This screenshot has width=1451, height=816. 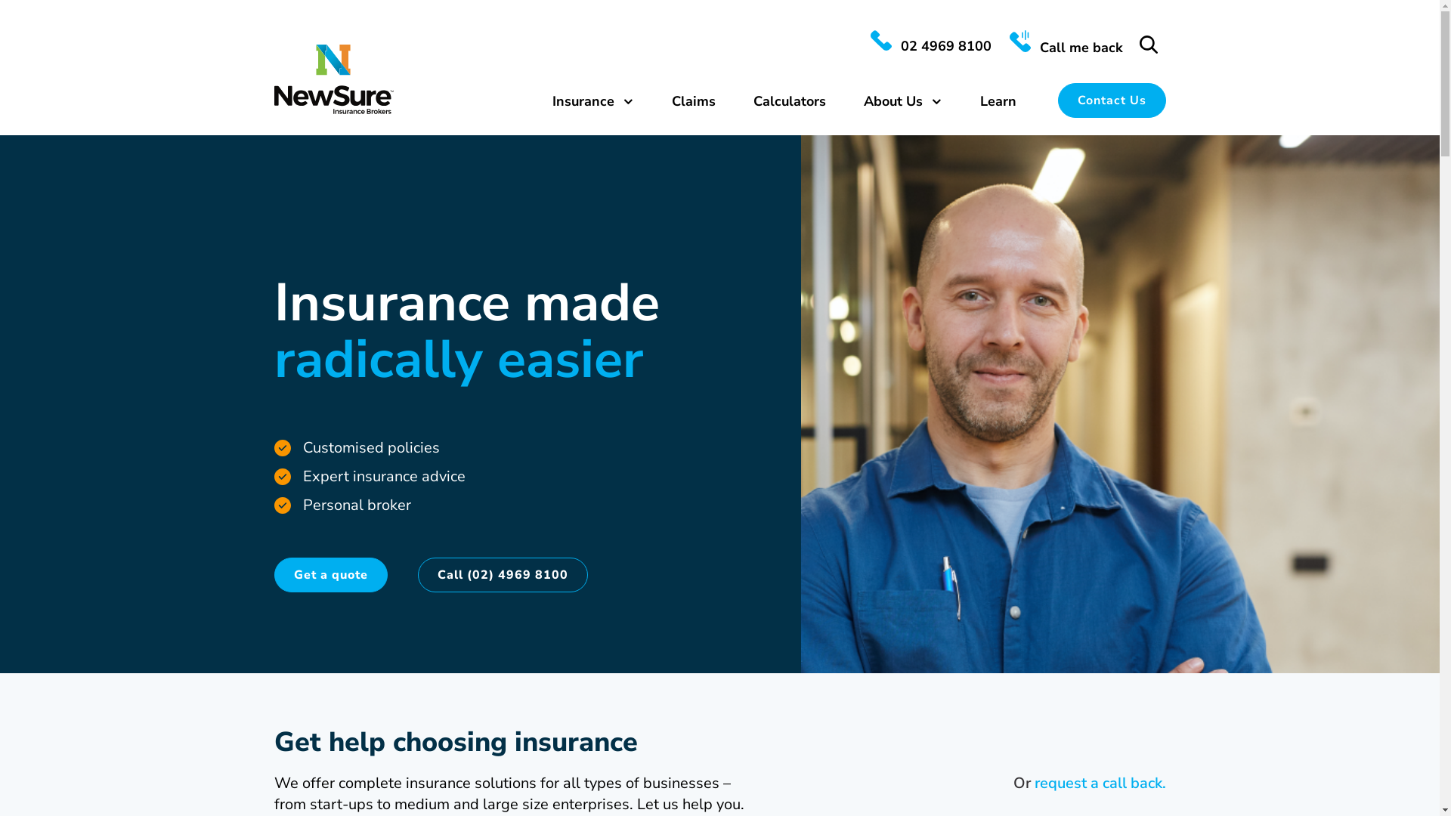 I want to click on Call (02) 4969 8100, so click(x=502, y=575).